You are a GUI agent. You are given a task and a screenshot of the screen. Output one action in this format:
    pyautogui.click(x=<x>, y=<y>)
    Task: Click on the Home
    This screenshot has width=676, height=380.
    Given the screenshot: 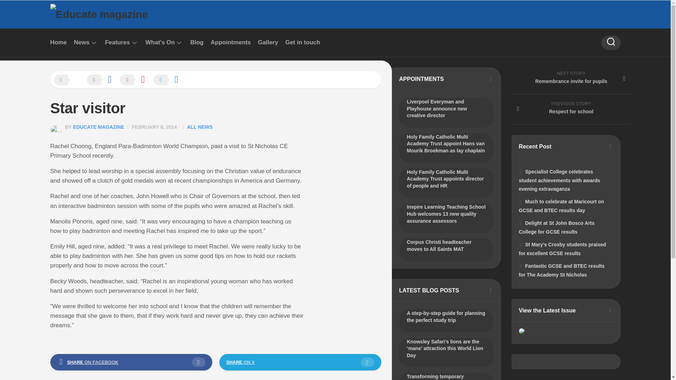 What is the action you would take?
    pyautogui.click(x=58, y=42)
    